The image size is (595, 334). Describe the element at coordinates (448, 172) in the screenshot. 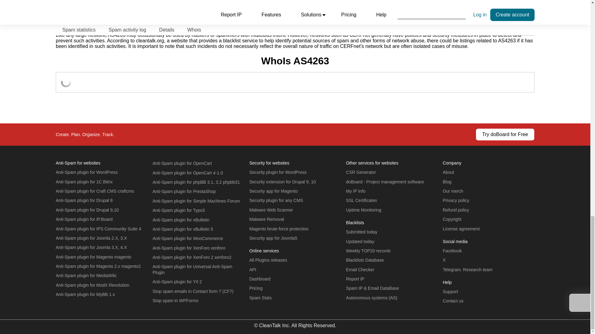

I see `About` at that location.